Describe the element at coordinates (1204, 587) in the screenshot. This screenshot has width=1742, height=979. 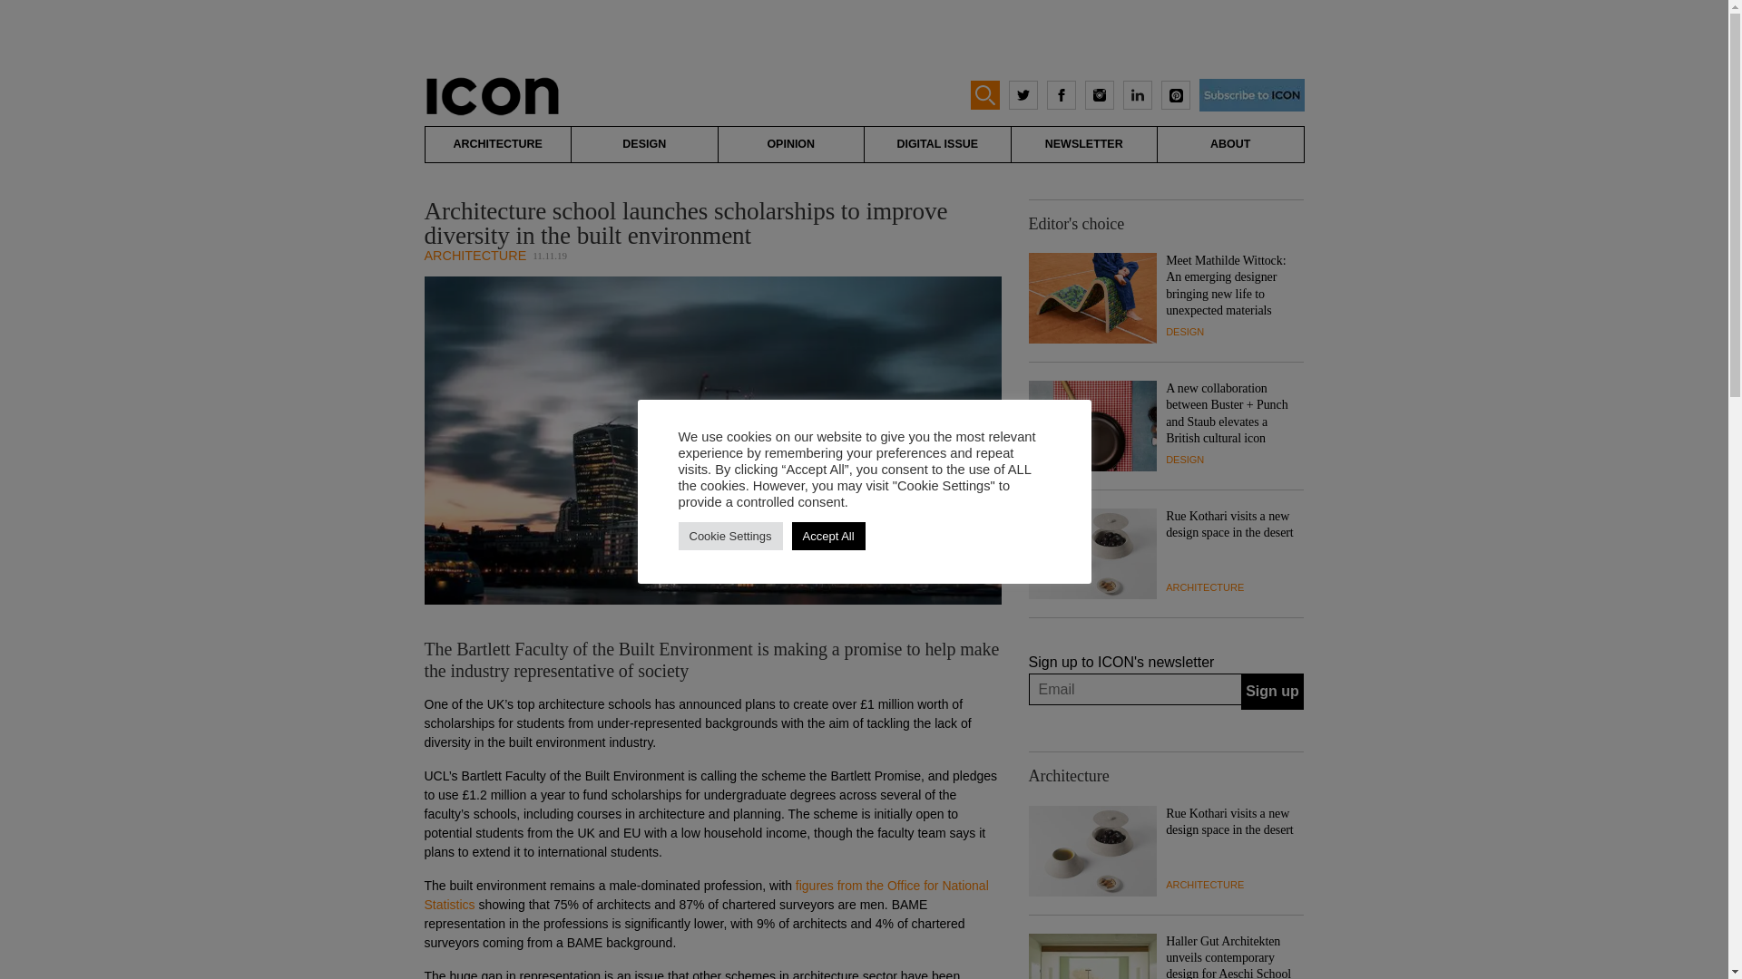
I see `ARCHITECTURE` at that location.